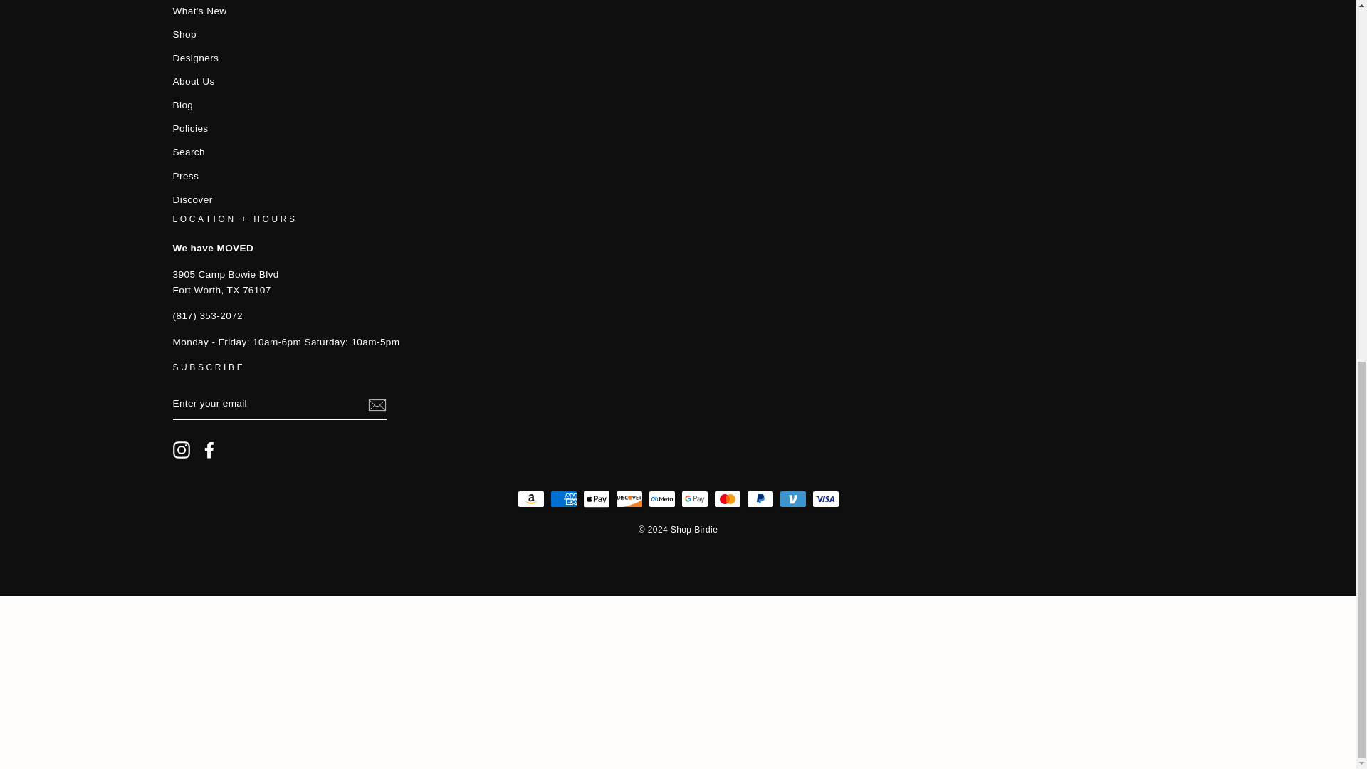 The height and width of the screenshot is (769, 1367). I want to click on Mastercard, so click(727, 498).